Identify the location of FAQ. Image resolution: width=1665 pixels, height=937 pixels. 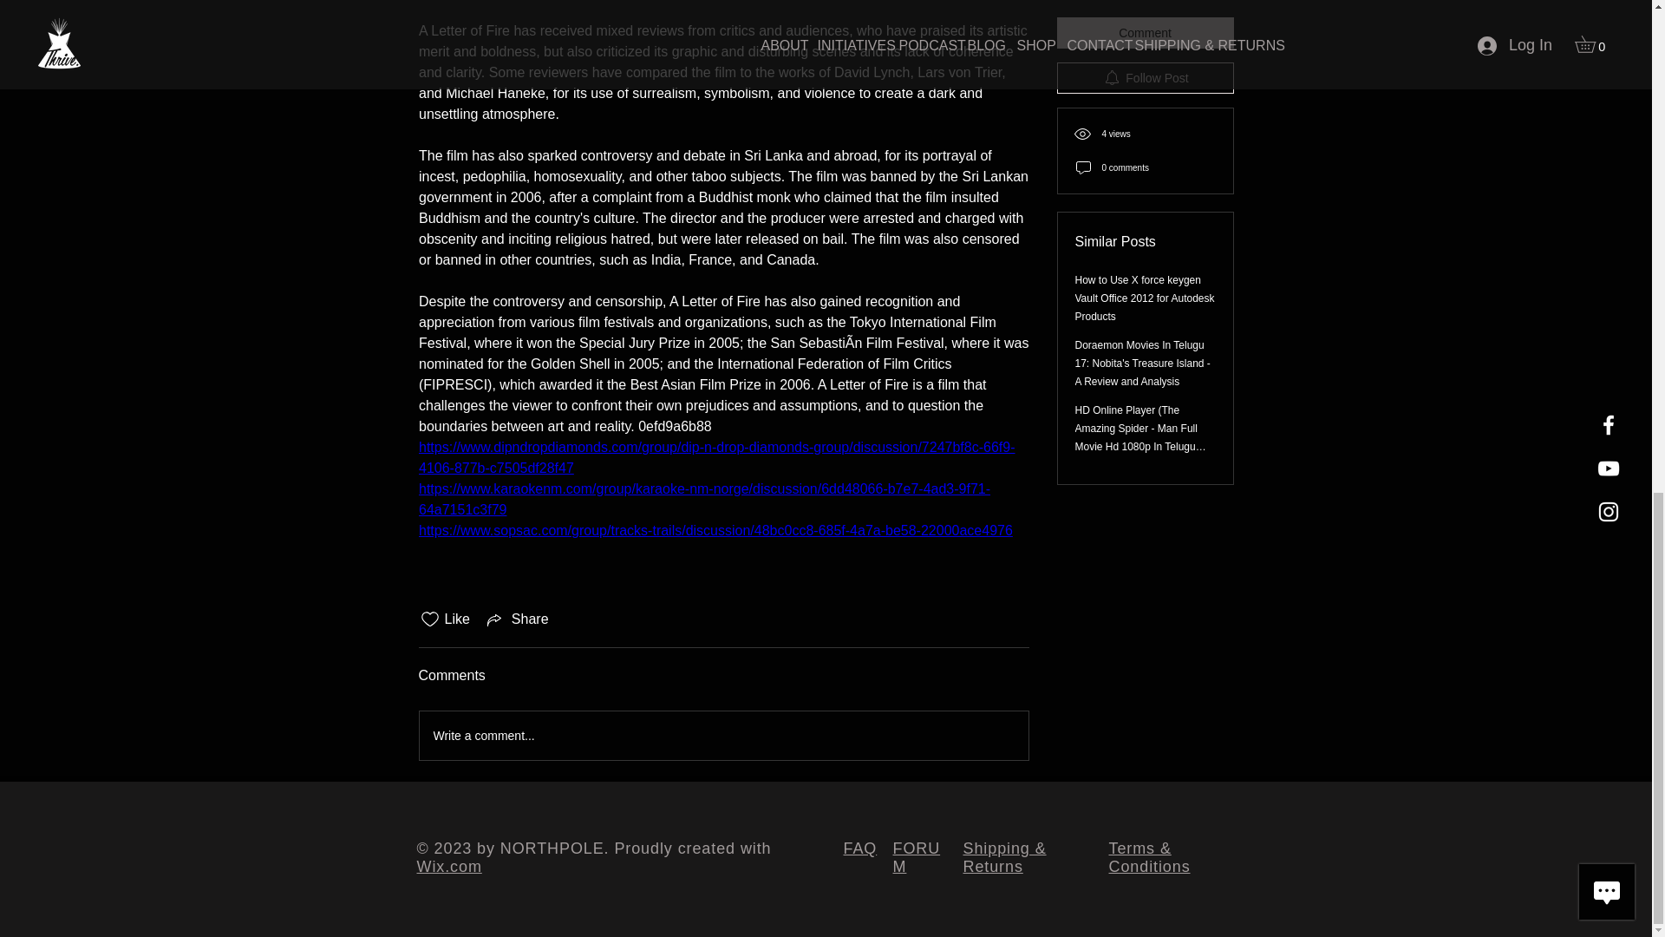
(859, 849).